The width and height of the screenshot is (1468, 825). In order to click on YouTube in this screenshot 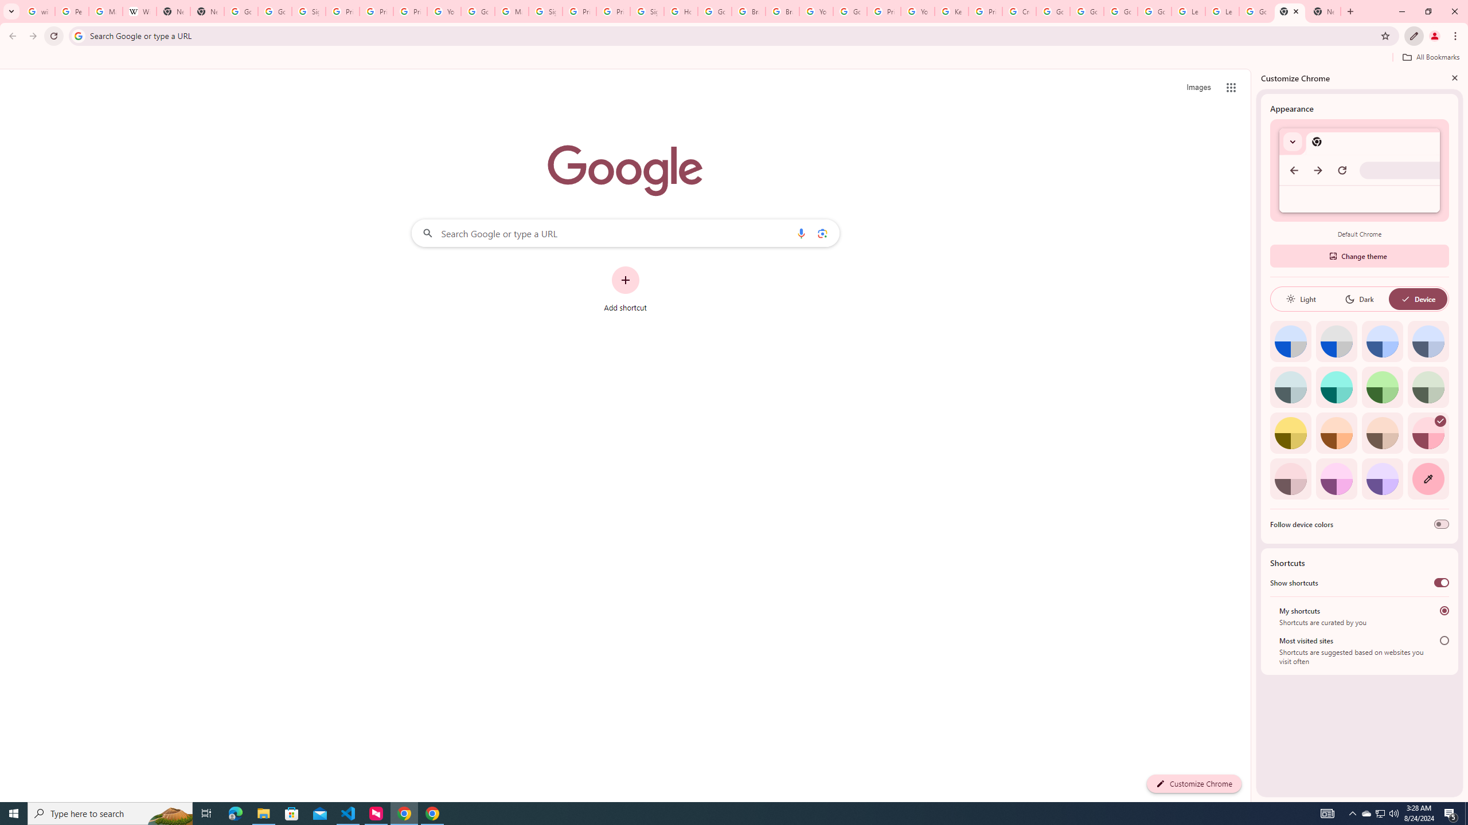, I will do `click(918, 11)`.